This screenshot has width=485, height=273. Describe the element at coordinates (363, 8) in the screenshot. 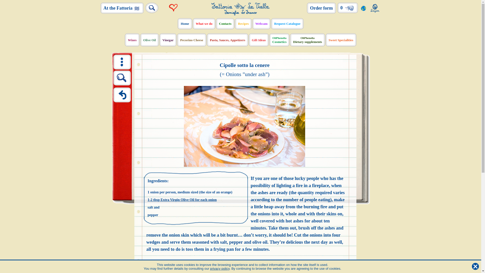

I see `Select Country` at that location.